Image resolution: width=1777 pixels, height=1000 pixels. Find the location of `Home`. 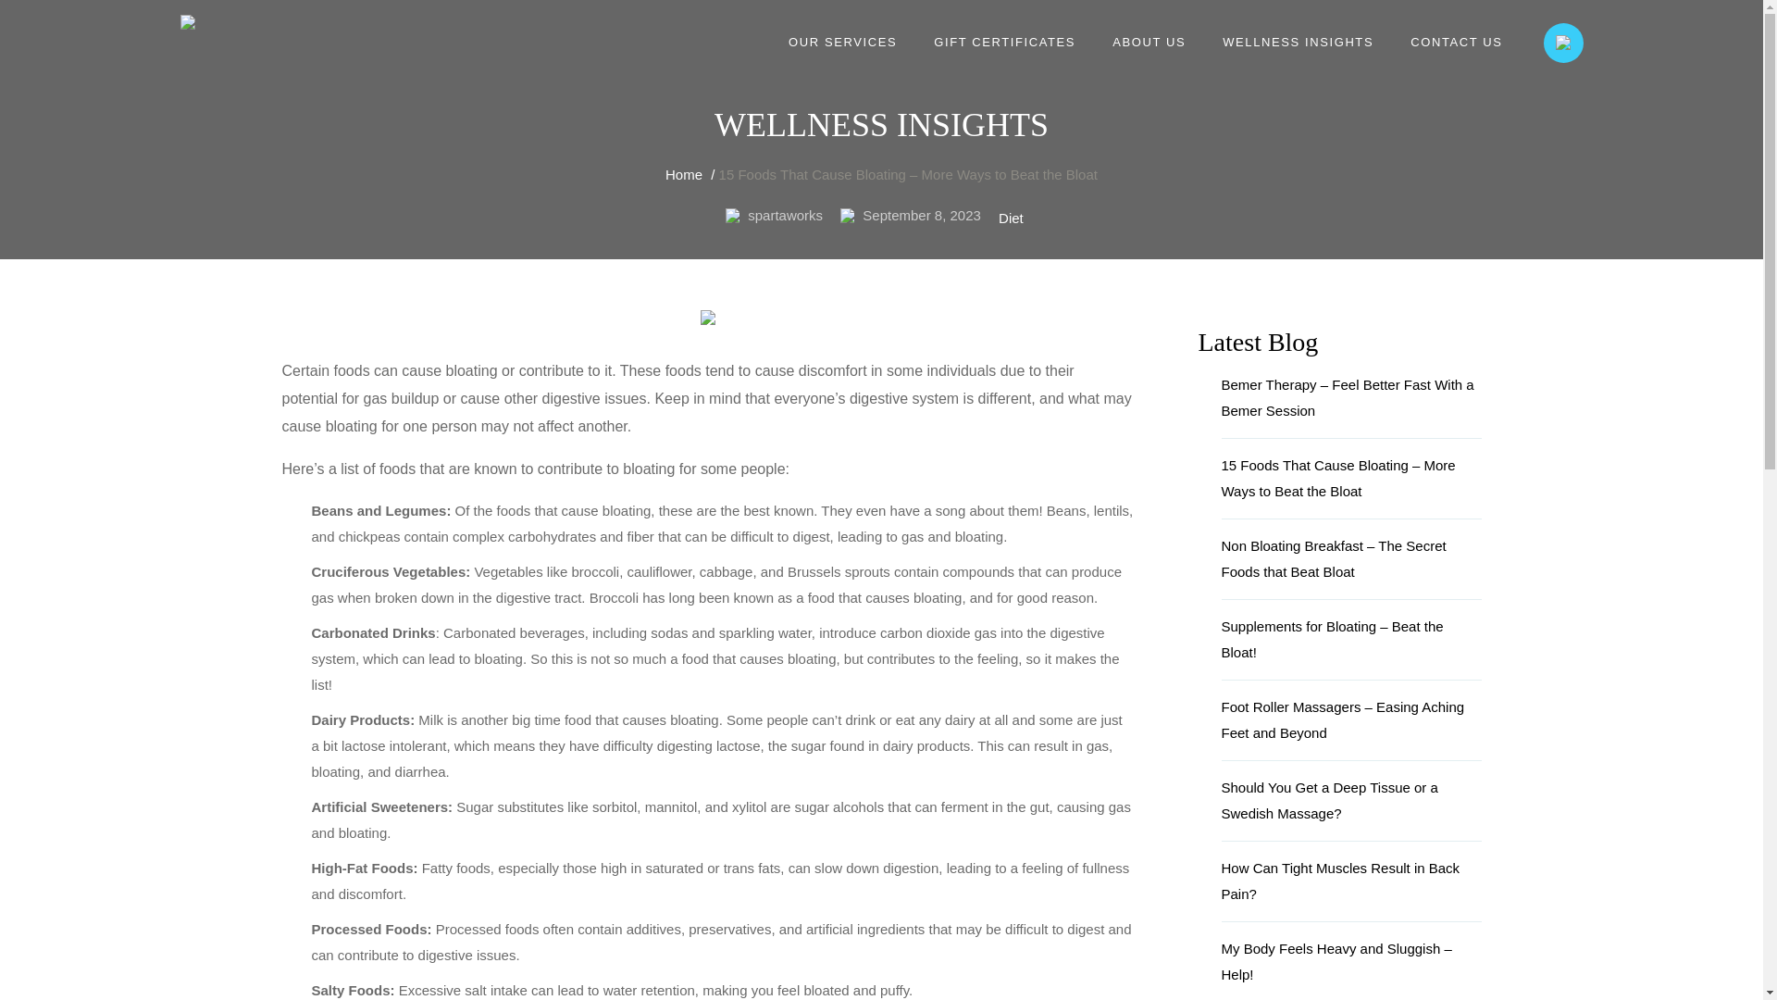

Home is located at coordinates (683, 174).